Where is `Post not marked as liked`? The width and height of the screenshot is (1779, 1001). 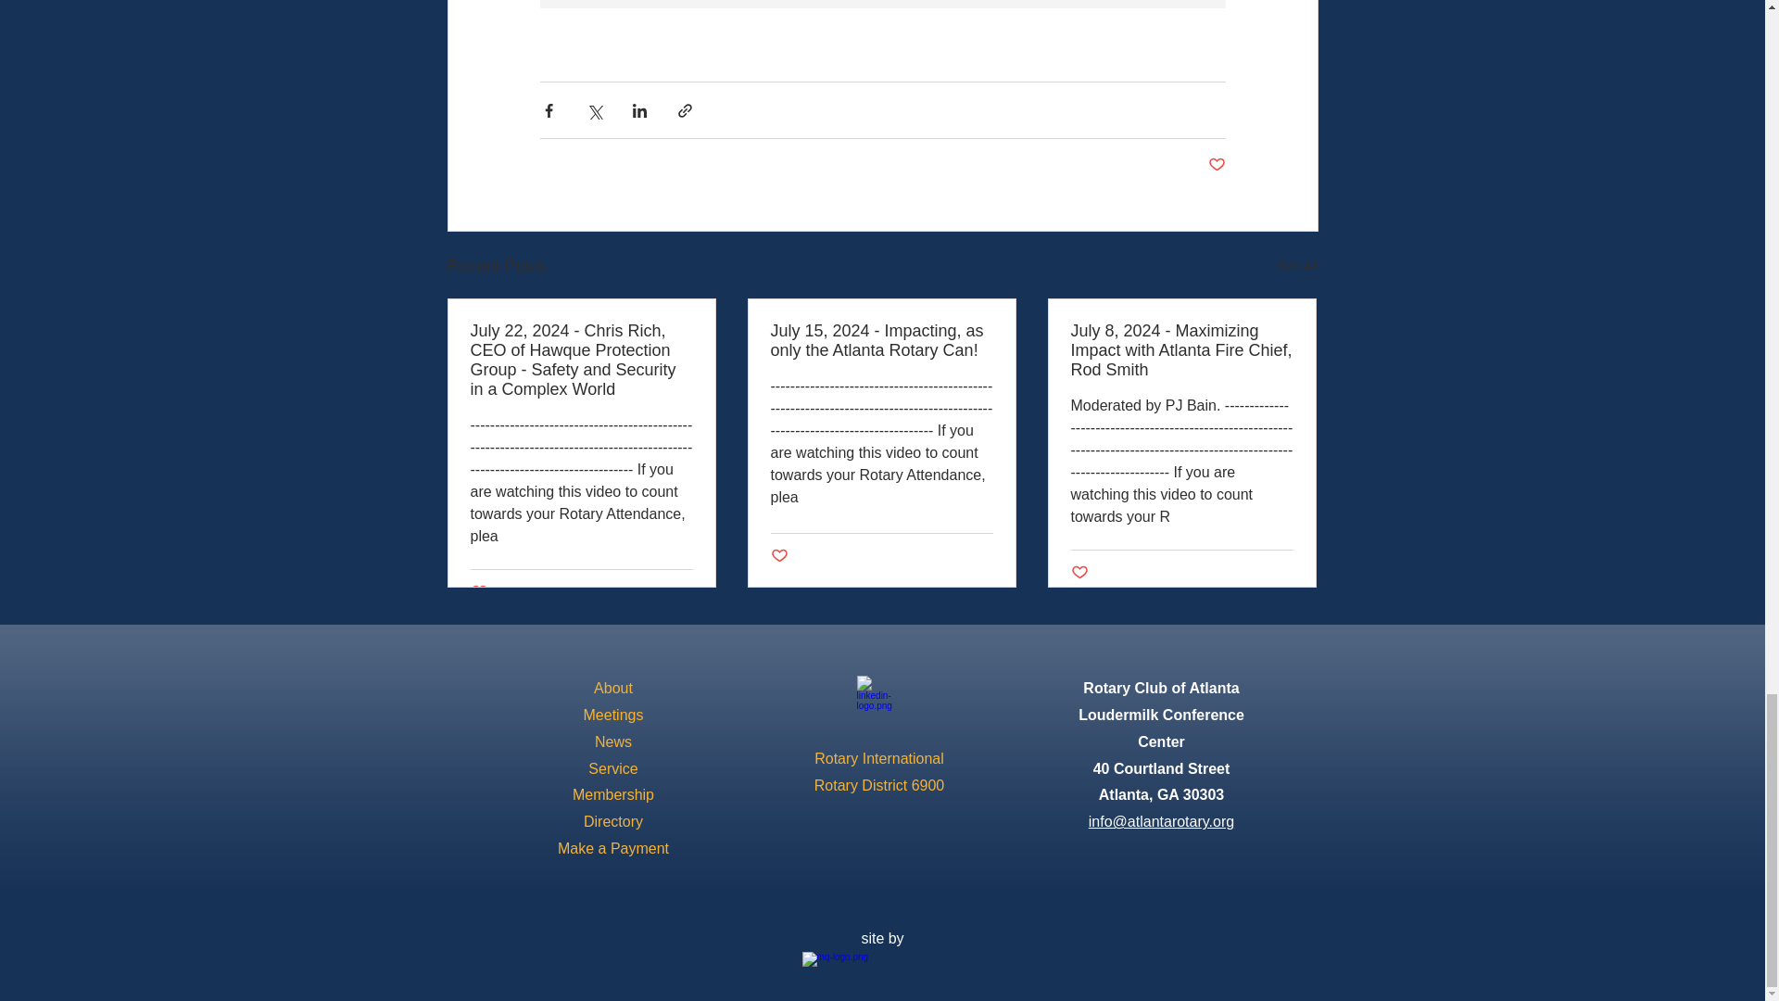
Post not marked as liked is located at coordinates (1079, 573).